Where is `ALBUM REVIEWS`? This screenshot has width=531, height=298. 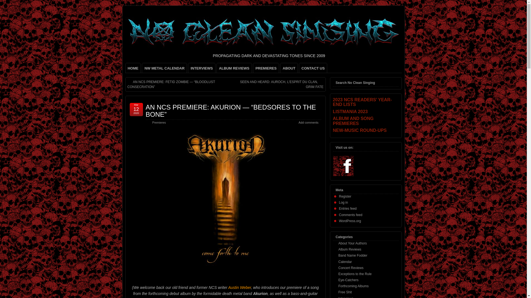 ALBUM REVIEWS is located at coordinates (234, 68).